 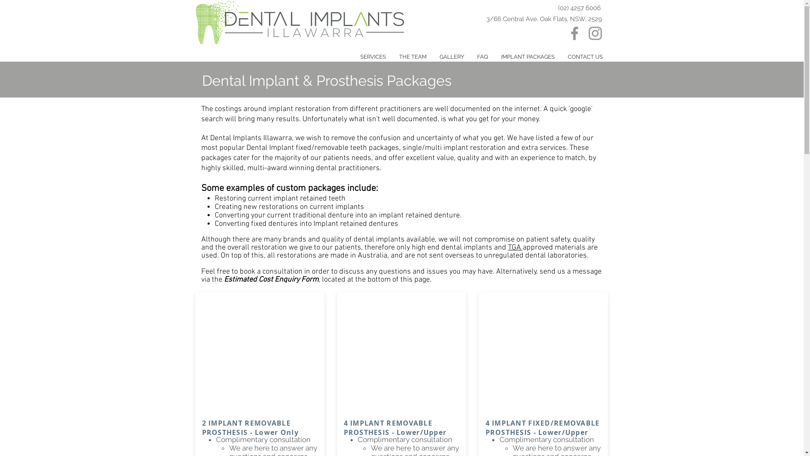 I want to click on IMPLANT PACKAGES, so click(x=528, y=57).